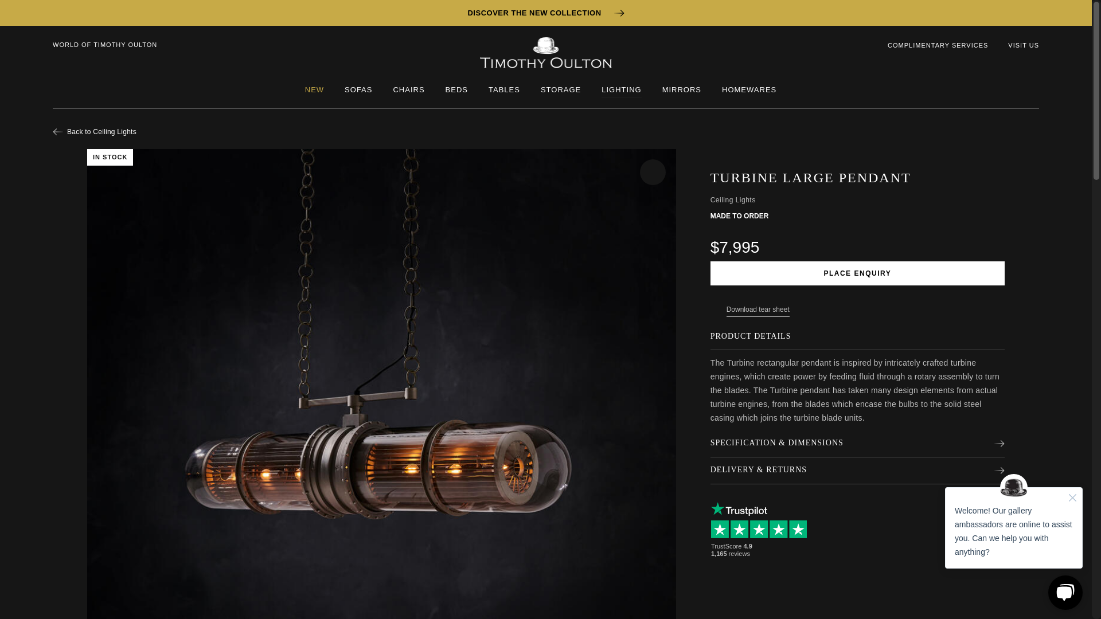 The image size is (1101, 619). What do you see at coordinates (1024, 45) in the screenshot?
I see `VISIT US` at bounding box center [1024, 45].